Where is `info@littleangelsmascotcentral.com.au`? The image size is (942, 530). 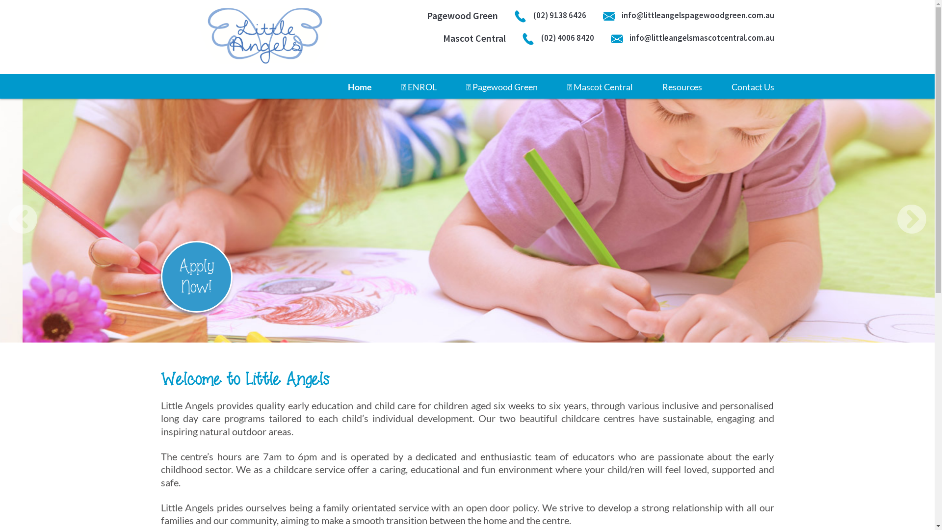 info@littleangelsmascotcentral.com.au is located at coordinates (692, 38).